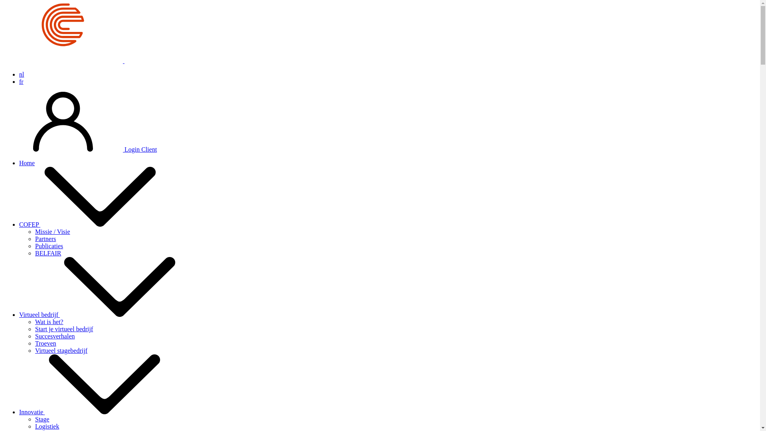  What do you see at coordinates (45, 343) in the screenshot?
I see `Troeven` at bounding box center [45, 343].